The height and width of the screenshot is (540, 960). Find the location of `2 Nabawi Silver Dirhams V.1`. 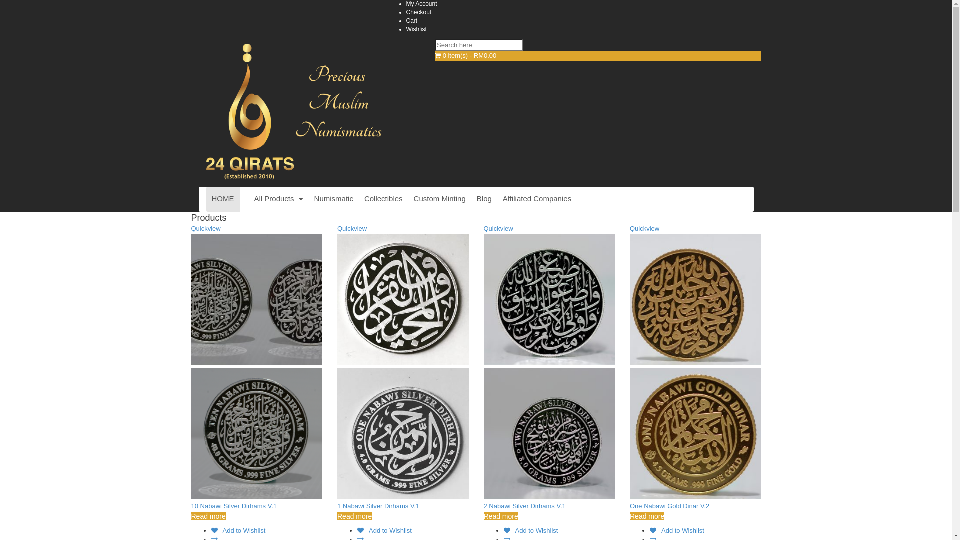

2 Nabawi Silver Dirhams V.1 is located at coordinates (525, 506).